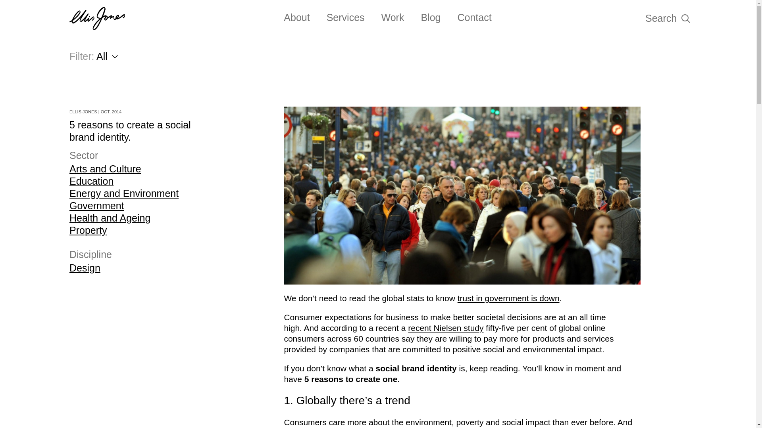 This screenshot has height=428, width=762. Describe the element at coordinates (430, 17) in the screenshot. I see `Blog` at that location.